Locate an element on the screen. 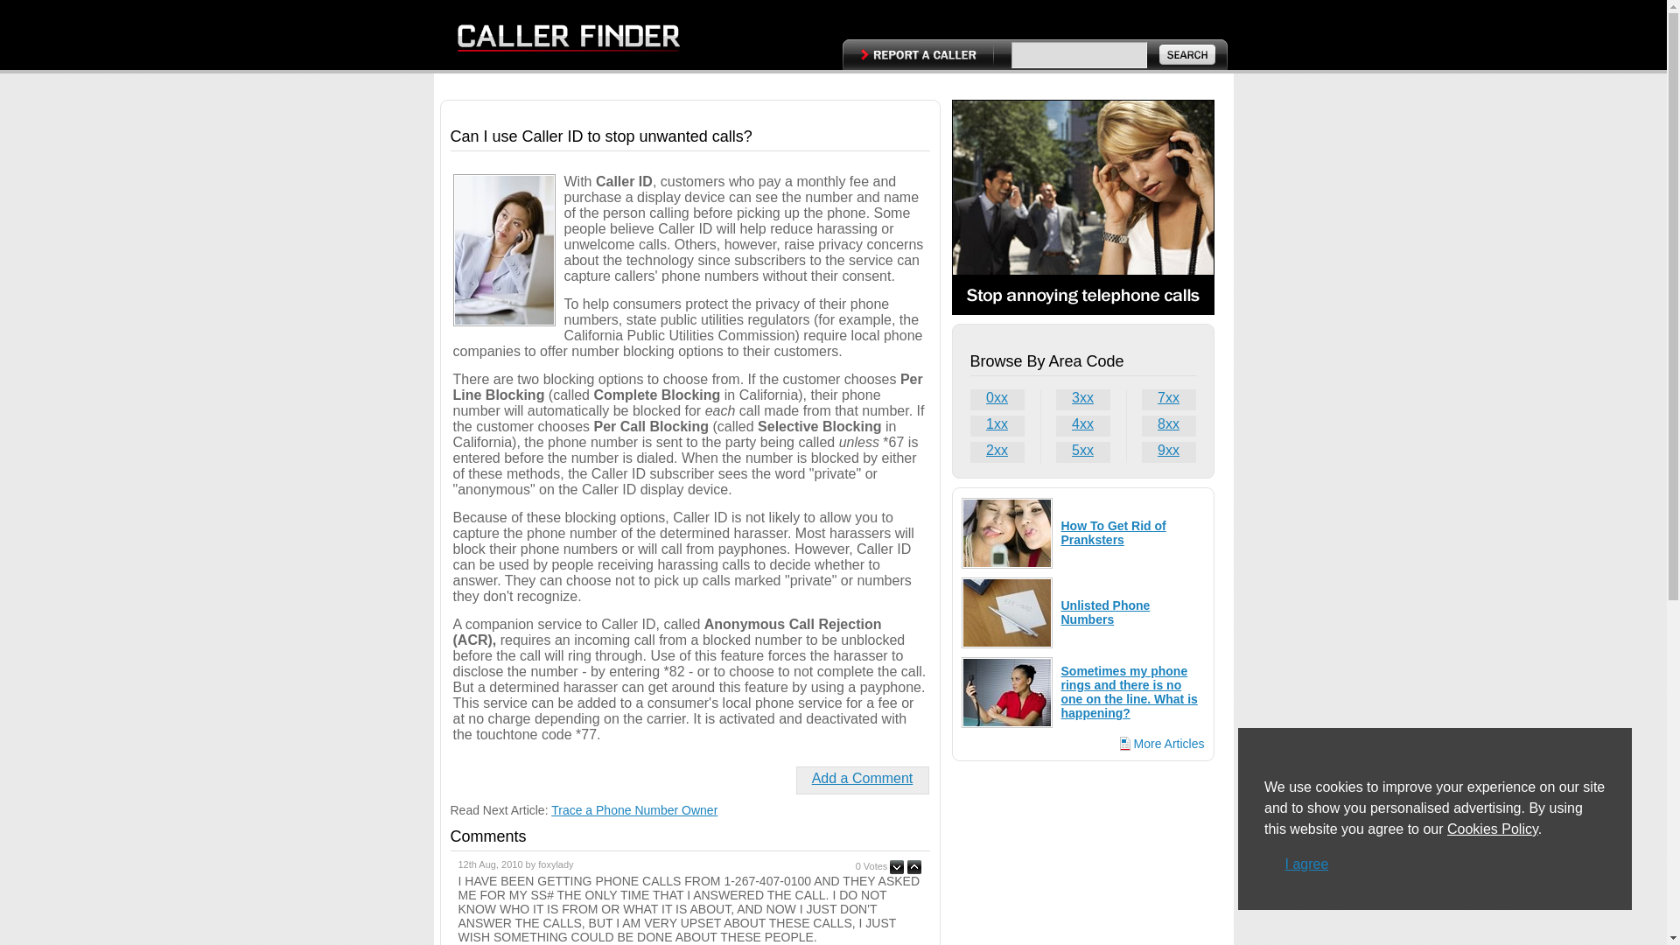 The image size is (1680, 945). How To Get Rid of Pranksters is located at coordinates (1113, 532).